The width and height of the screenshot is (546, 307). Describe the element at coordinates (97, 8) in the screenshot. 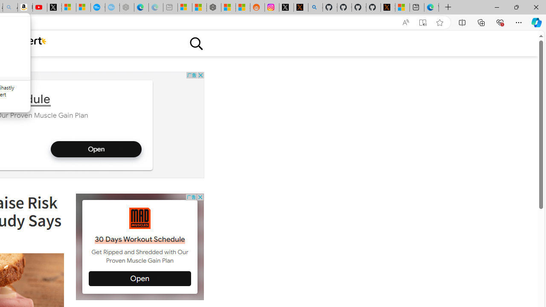

I see `Opinion: Op-Ed and Commentary - USA TODAY` at that location.